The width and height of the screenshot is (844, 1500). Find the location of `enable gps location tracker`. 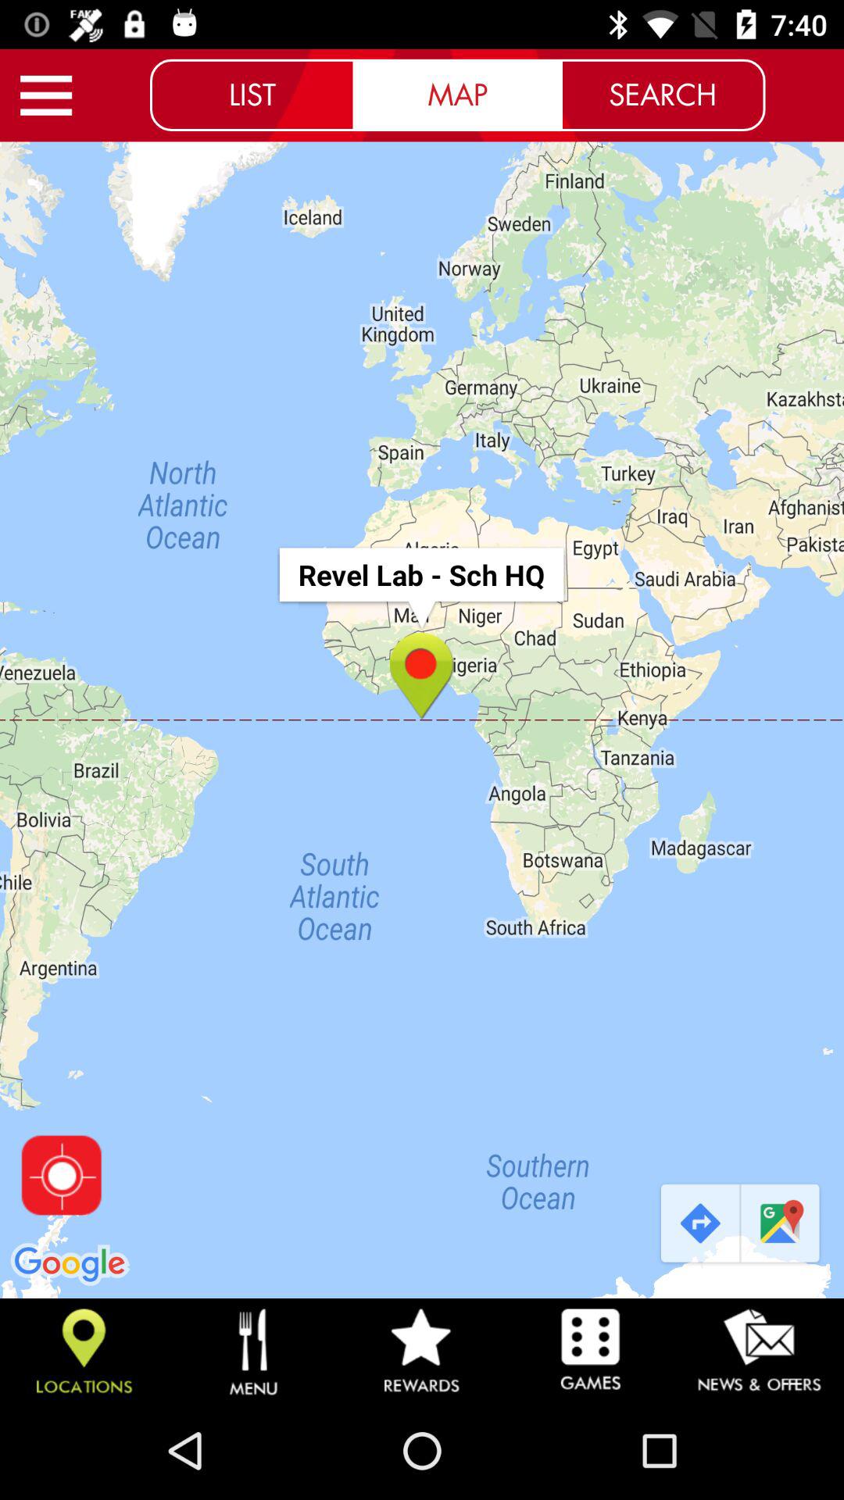

enable gps location tracker is located at coordinates (61, 1175).